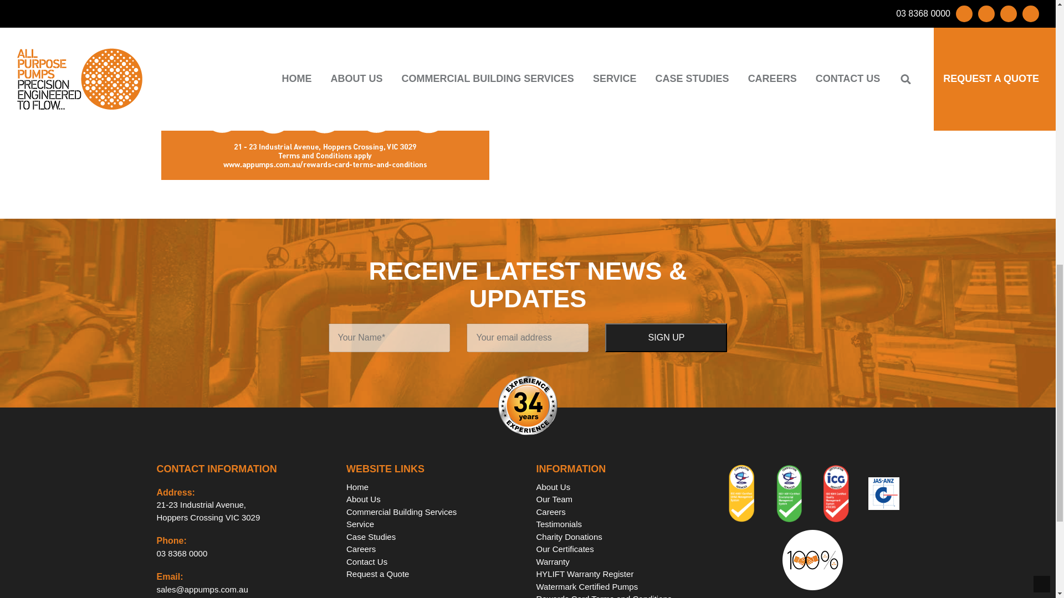 This screenshot has width=1064, height=598. I want to click on 03 8368 0000, so click(208, 511).